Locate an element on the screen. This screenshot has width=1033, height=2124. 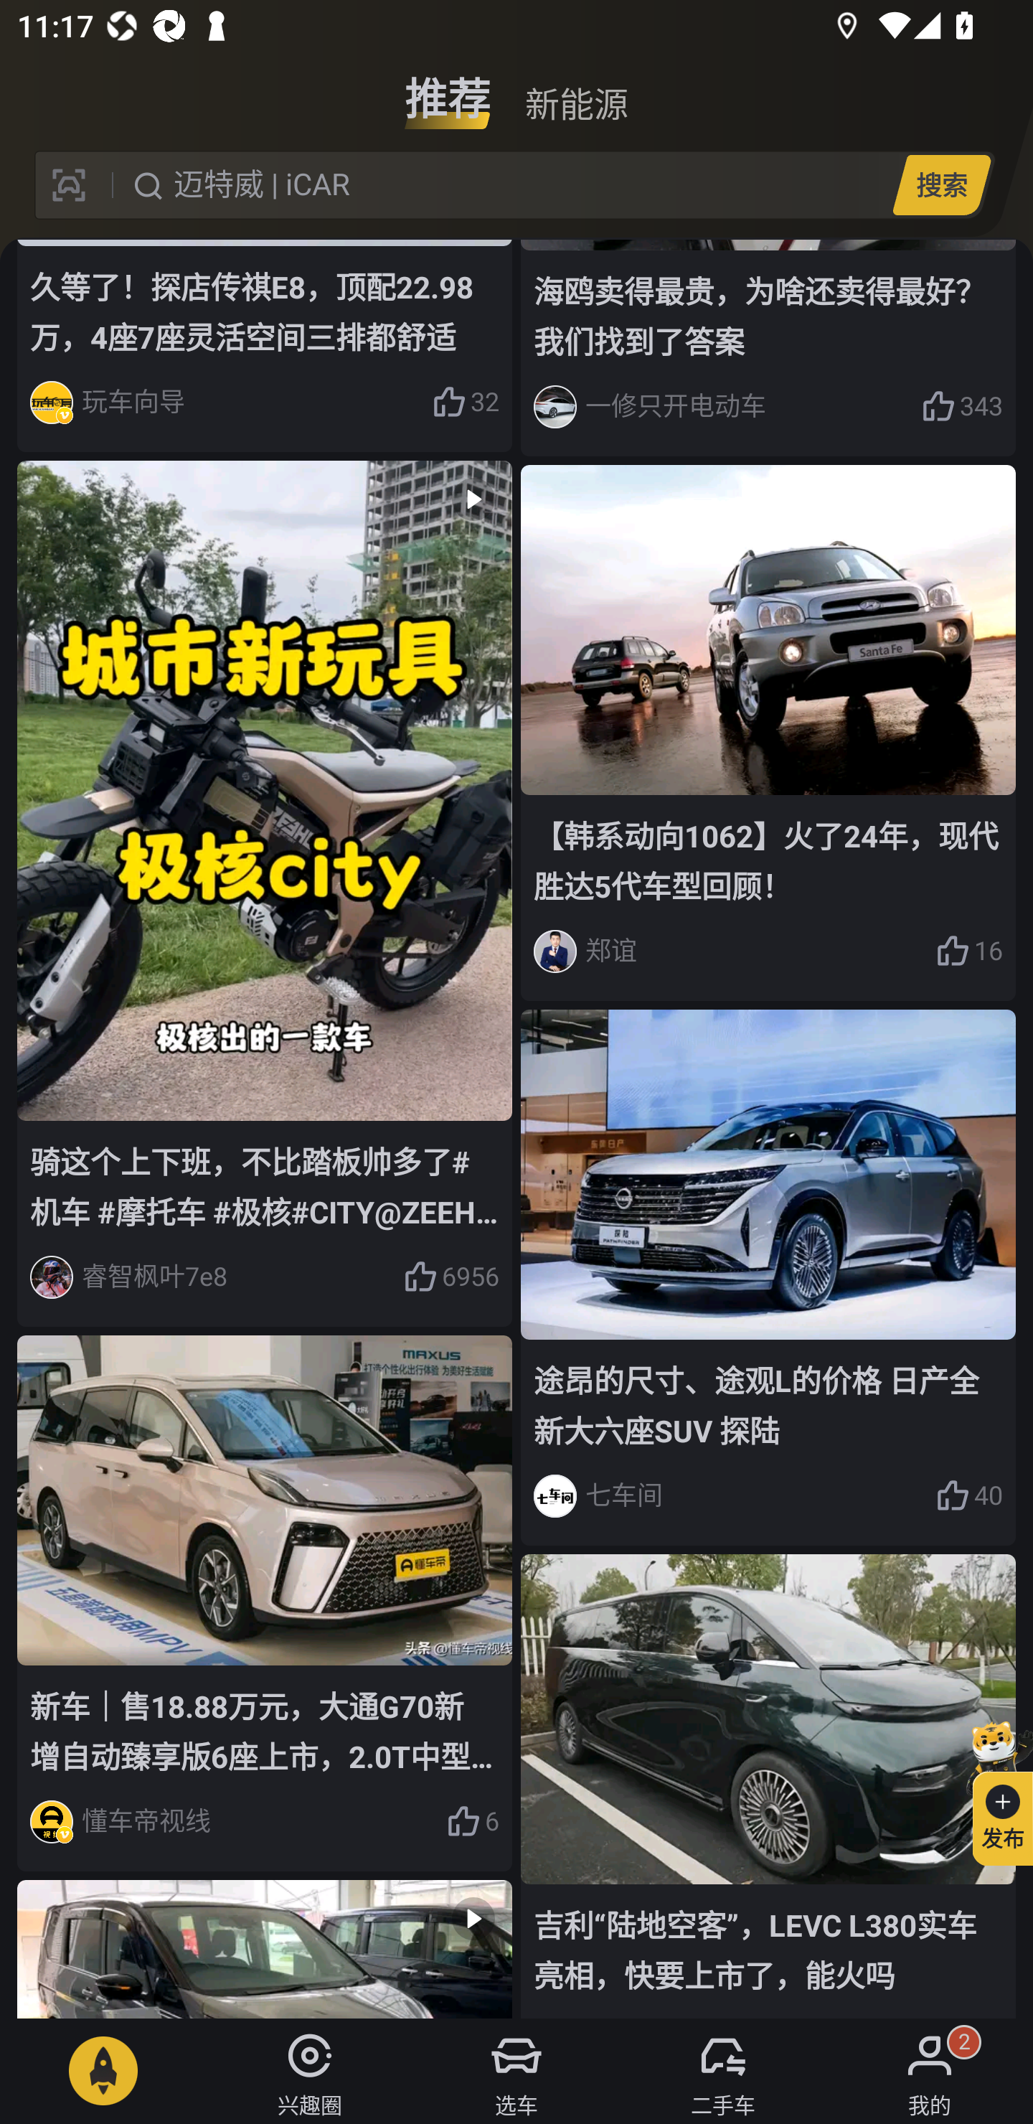
 选车 is located at coordinates (516, 2071).